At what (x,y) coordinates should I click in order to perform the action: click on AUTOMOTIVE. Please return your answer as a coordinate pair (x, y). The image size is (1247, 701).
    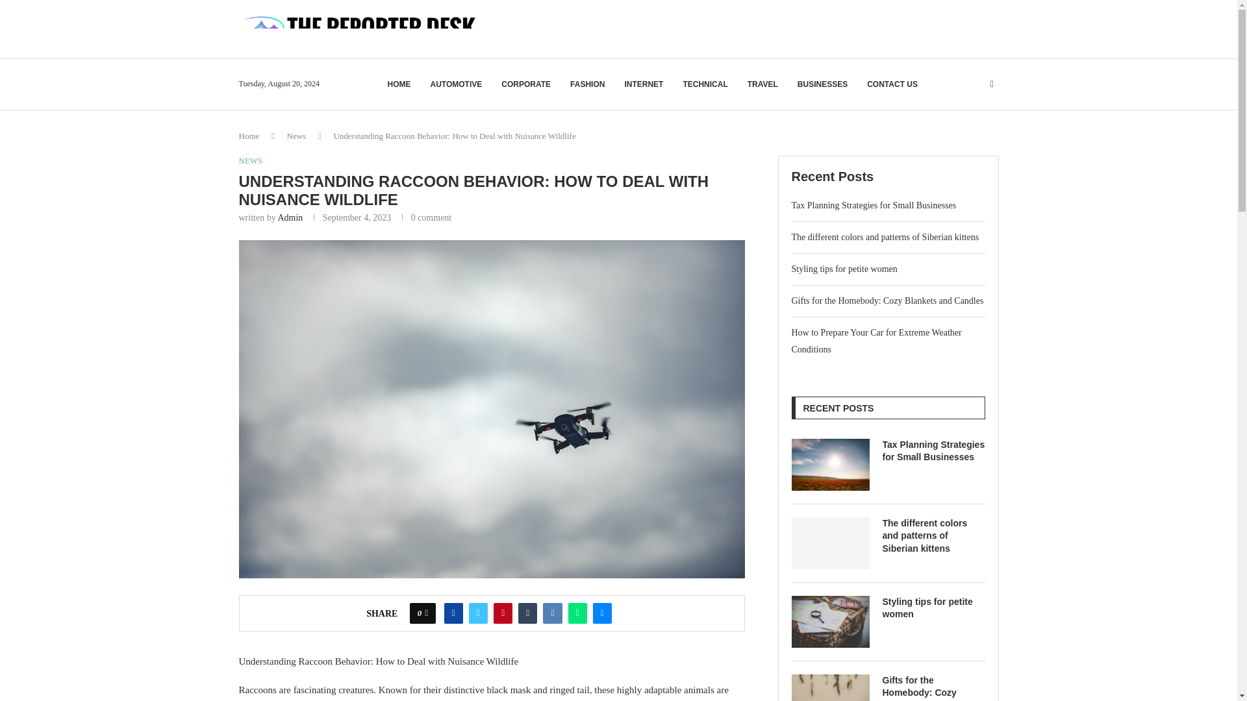
    Looking at the image, I should click on (456, 84).